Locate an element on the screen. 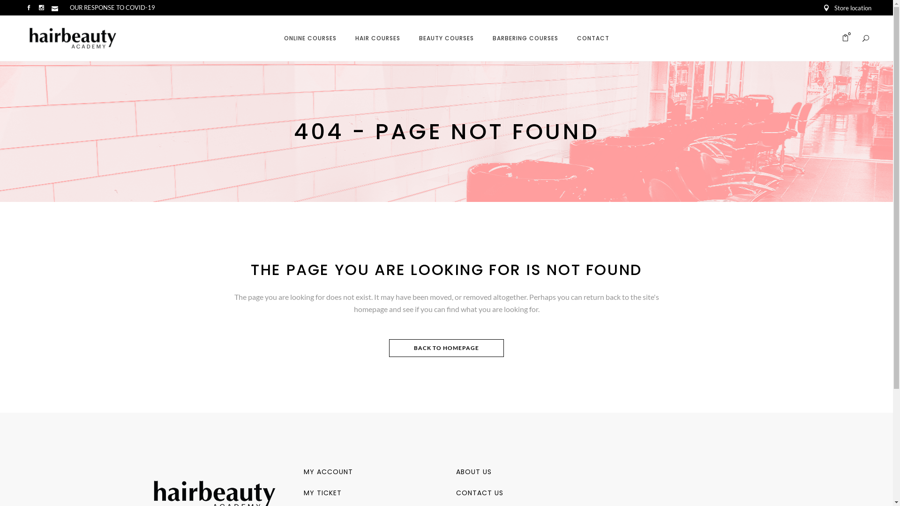  CONTACT US is located at coordinates (479, 493).